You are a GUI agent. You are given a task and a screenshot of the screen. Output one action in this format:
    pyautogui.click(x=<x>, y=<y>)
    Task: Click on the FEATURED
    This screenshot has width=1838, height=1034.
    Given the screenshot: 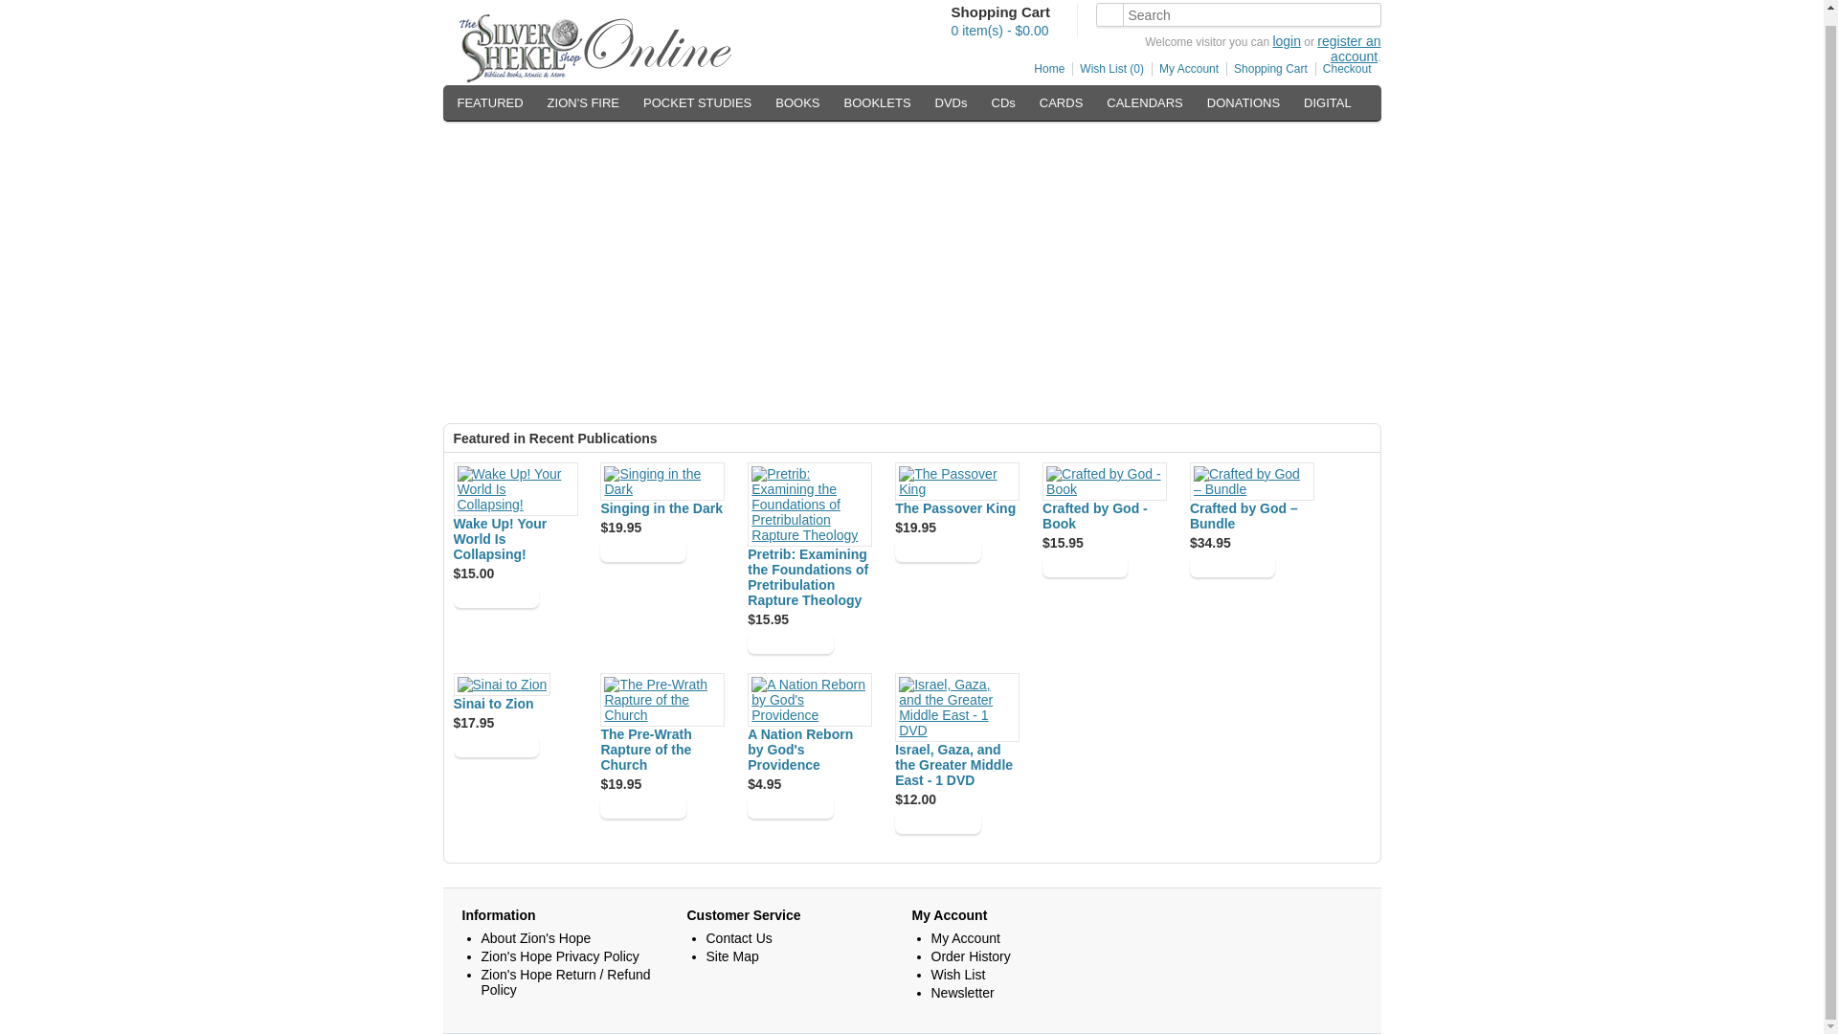 What is the action you would take?
    pyautogui.click(x=490, y=103)
    